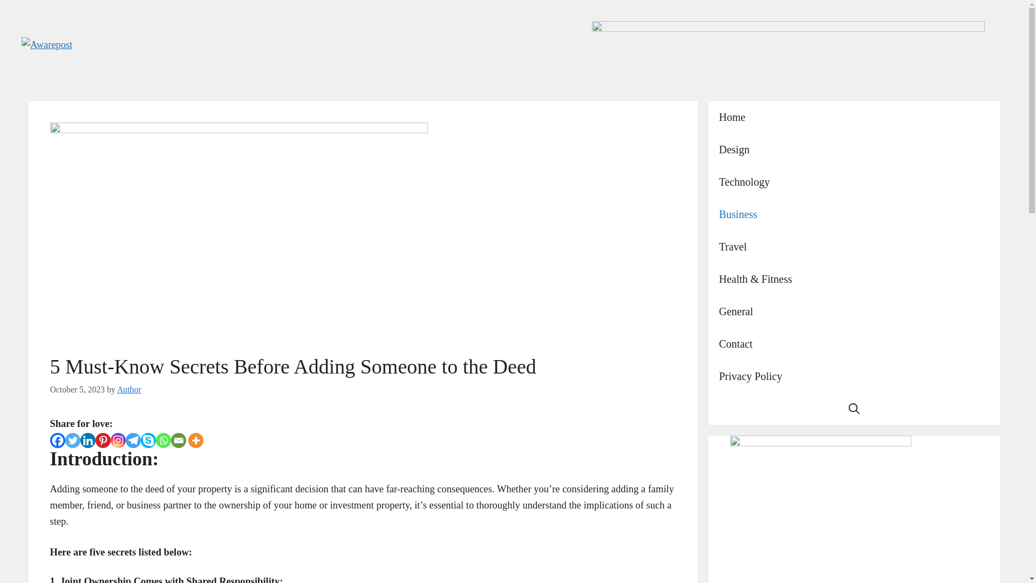  What do you see at coordinates (854, 181) in the screenshot?
I see `Technology` at bounding box center [854, 181].